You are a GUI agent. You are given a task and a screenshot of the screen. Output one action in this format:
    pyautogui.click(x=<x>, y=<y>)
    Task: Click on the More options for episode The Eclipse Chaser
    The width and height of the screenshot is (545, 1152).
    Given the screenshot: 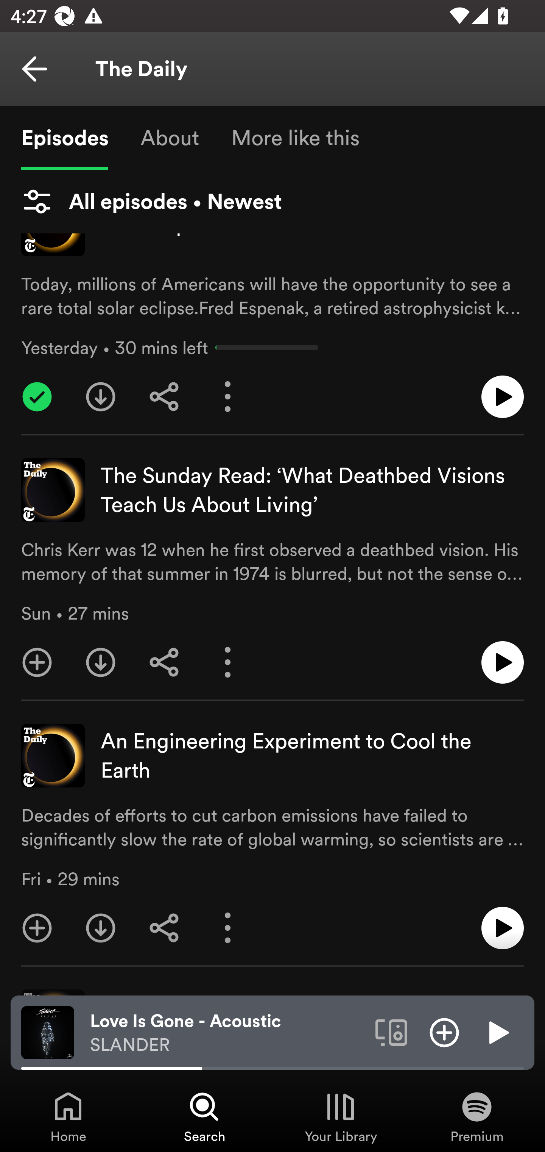 What is the action you would take?
    pyautogui.click(x=228, y=396)
    